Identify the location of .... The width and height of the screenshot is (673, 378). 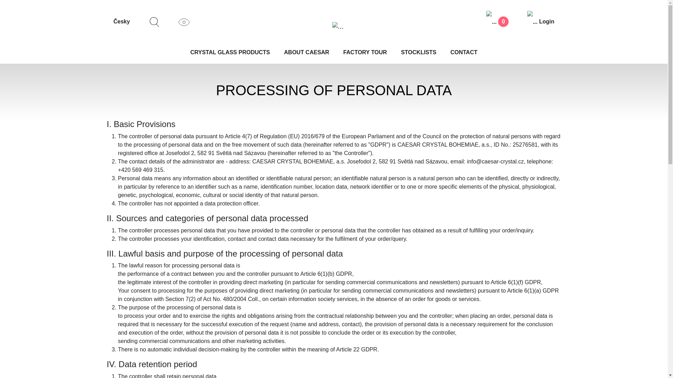
(338, 26).